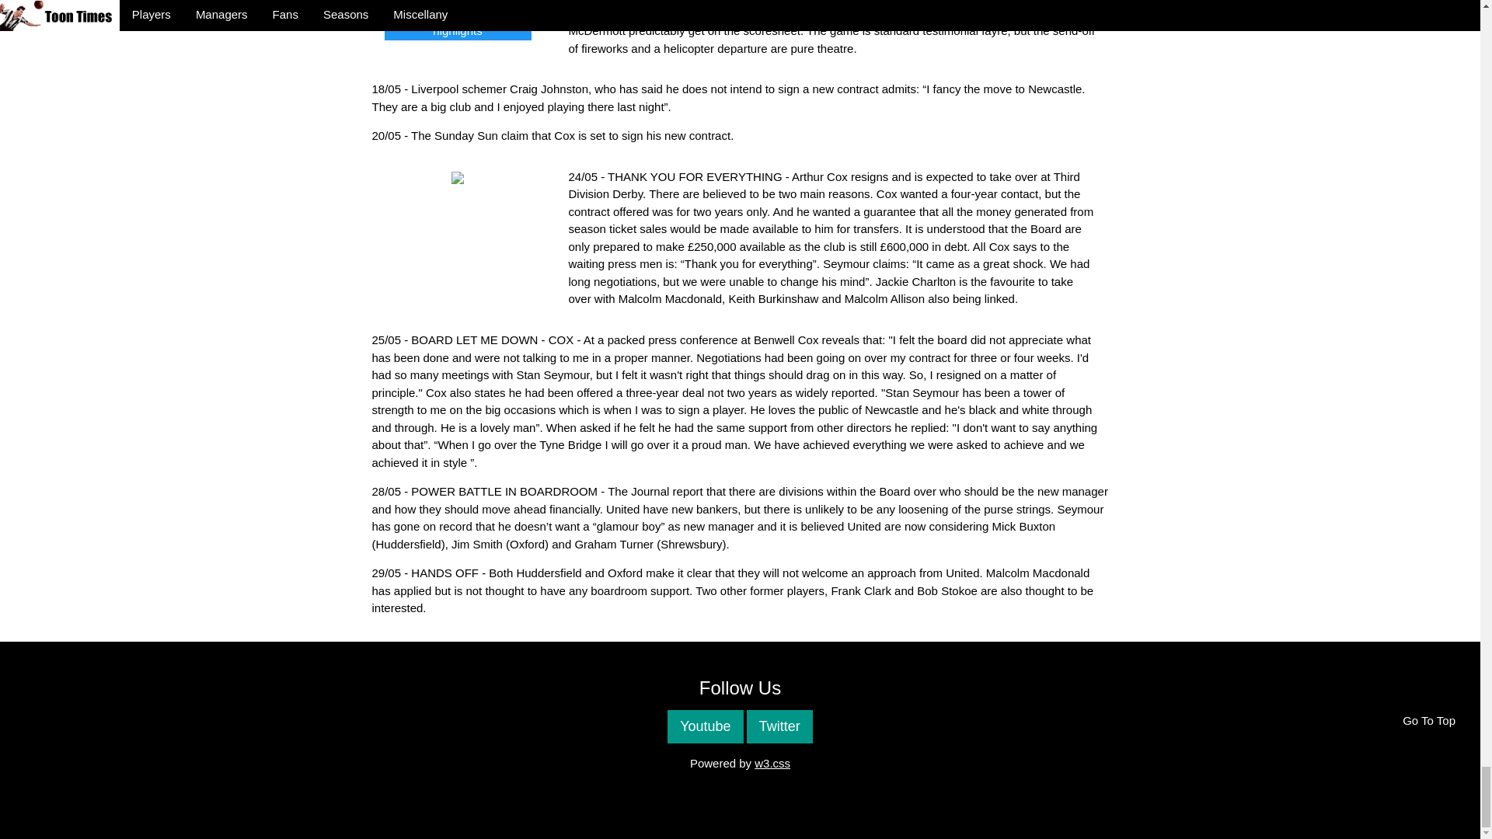 The height and width of the screenshot is (839, 1492). Describe the element at coordinates (780, 726) in the screenshot. I see `Twitter` at that location.